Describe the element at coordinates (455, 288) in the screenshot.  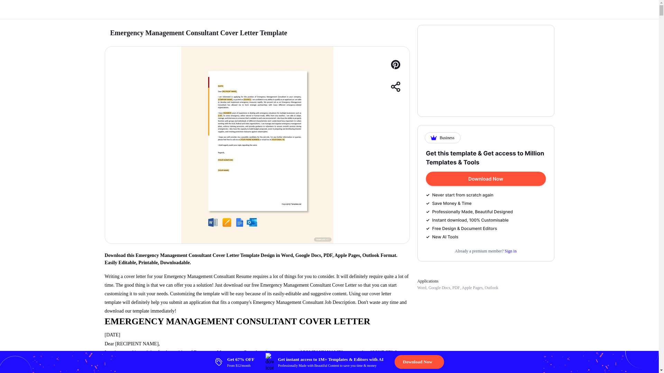
I see `, PDF` at that location.